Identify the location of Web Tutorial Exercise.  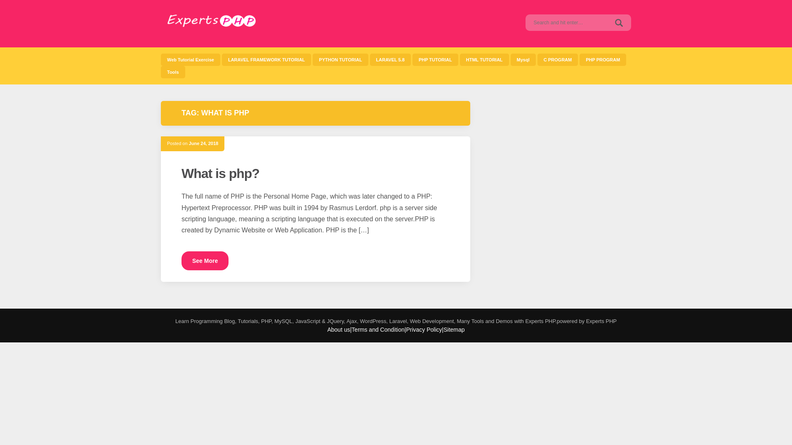
(190, 59).